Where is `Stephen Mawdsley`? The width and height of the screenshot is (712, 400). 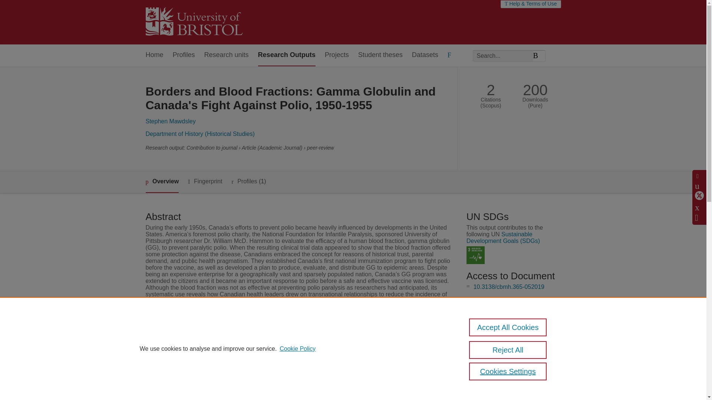
Stephen Mawdsley is located at coordinates (170, 121).